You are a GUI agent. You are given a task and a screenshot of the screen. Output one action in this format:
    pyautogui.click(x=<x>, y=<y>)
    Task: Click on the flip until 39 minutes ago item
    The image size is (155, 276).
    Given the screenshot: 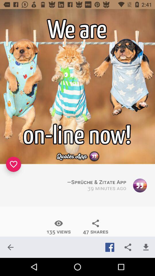 What is the action you would take?
    pyautogui.click(x=107, y=189)
    